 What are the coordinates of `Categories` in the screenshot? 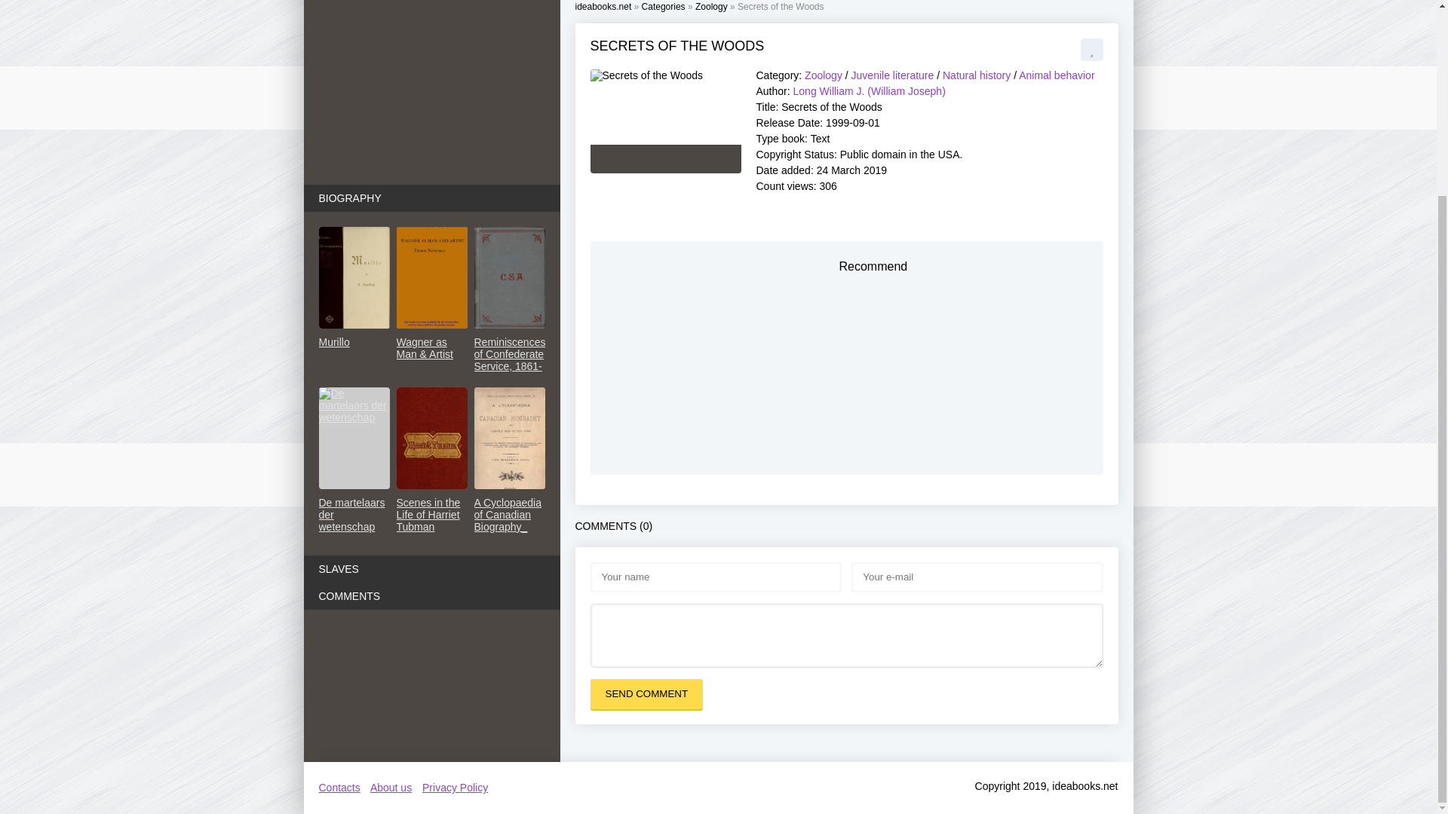 It's located at (663, 7).